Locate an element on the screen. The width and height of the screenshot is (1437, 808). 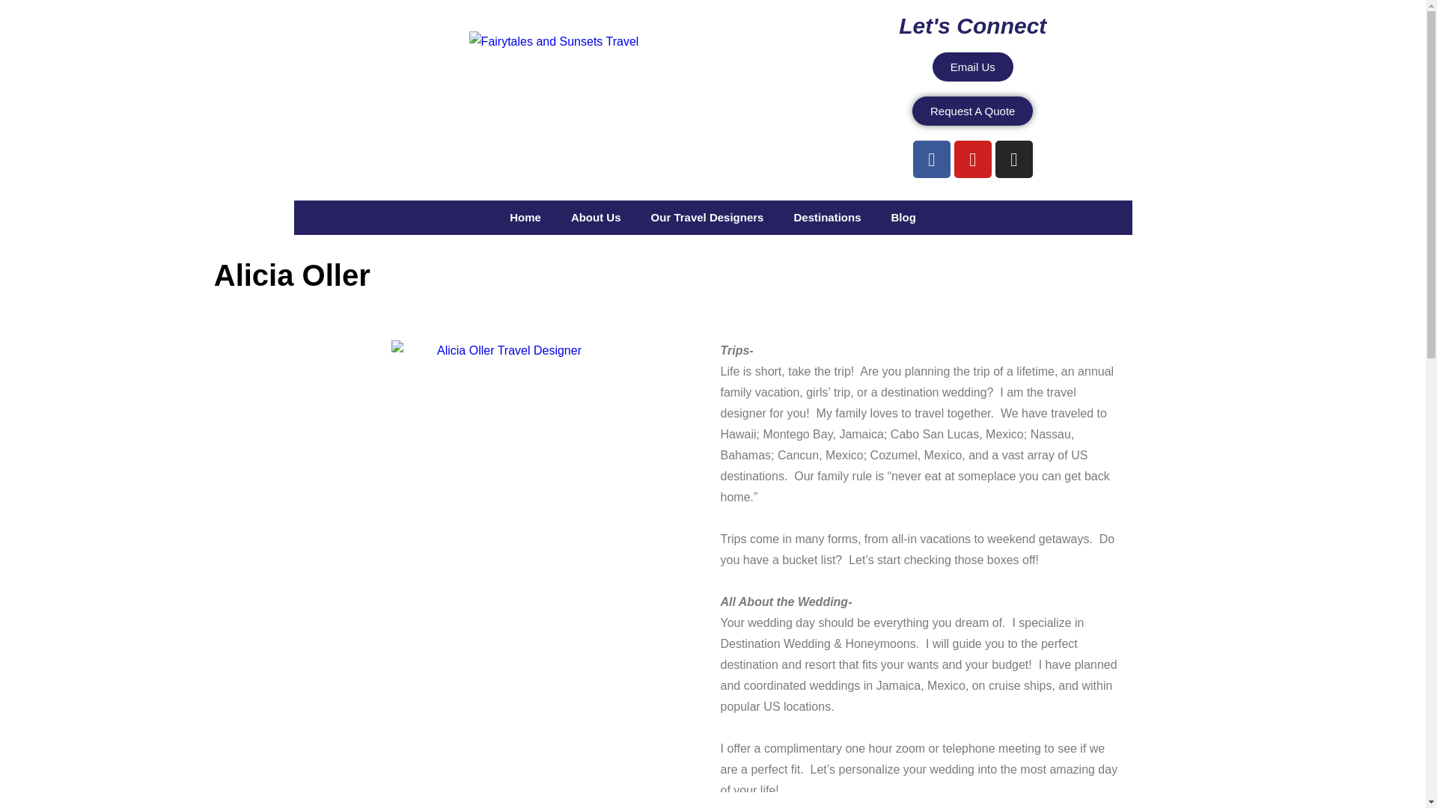
Blog is located at coordinates (903, 217).